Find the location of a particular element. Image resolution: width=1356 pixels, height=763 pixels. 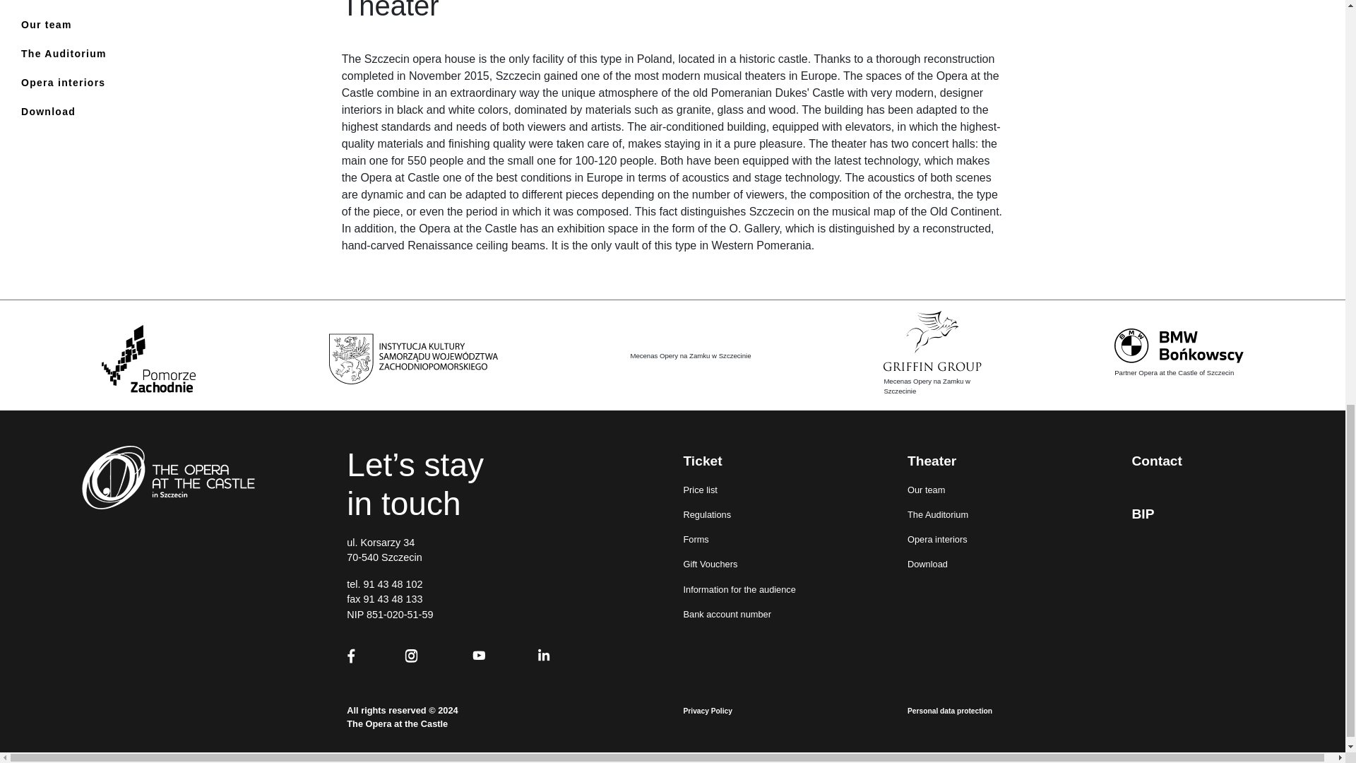

Our team is located at coordinates (64, 25).